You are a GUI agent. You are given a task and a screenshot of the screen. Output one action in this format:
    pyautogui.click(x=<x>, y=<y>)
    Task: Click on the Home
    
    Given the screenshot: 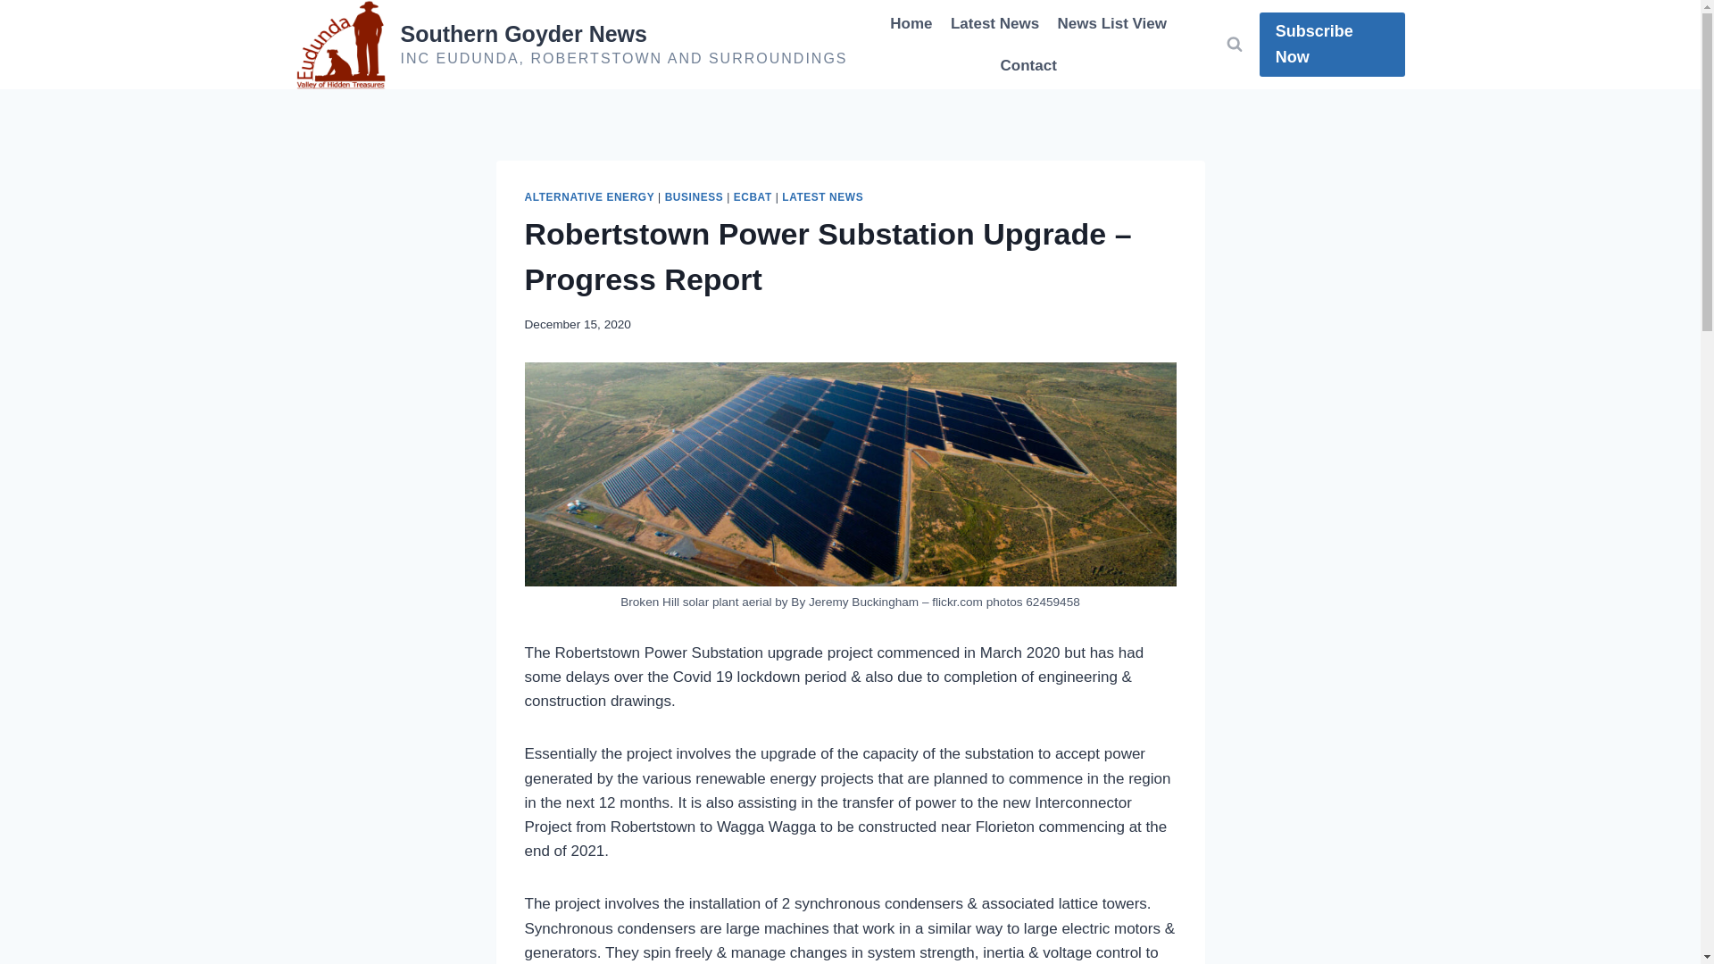 What is the action you would take?
    pyautogui.click(x=911, y=23)
    